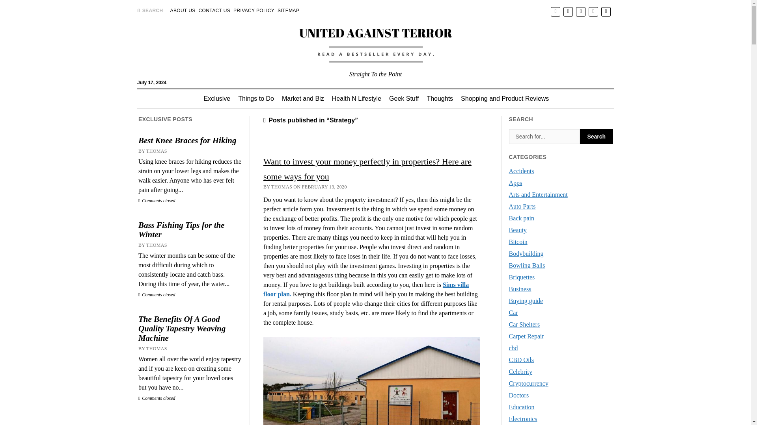  I want to click on Things to Do, so click(255, 98).